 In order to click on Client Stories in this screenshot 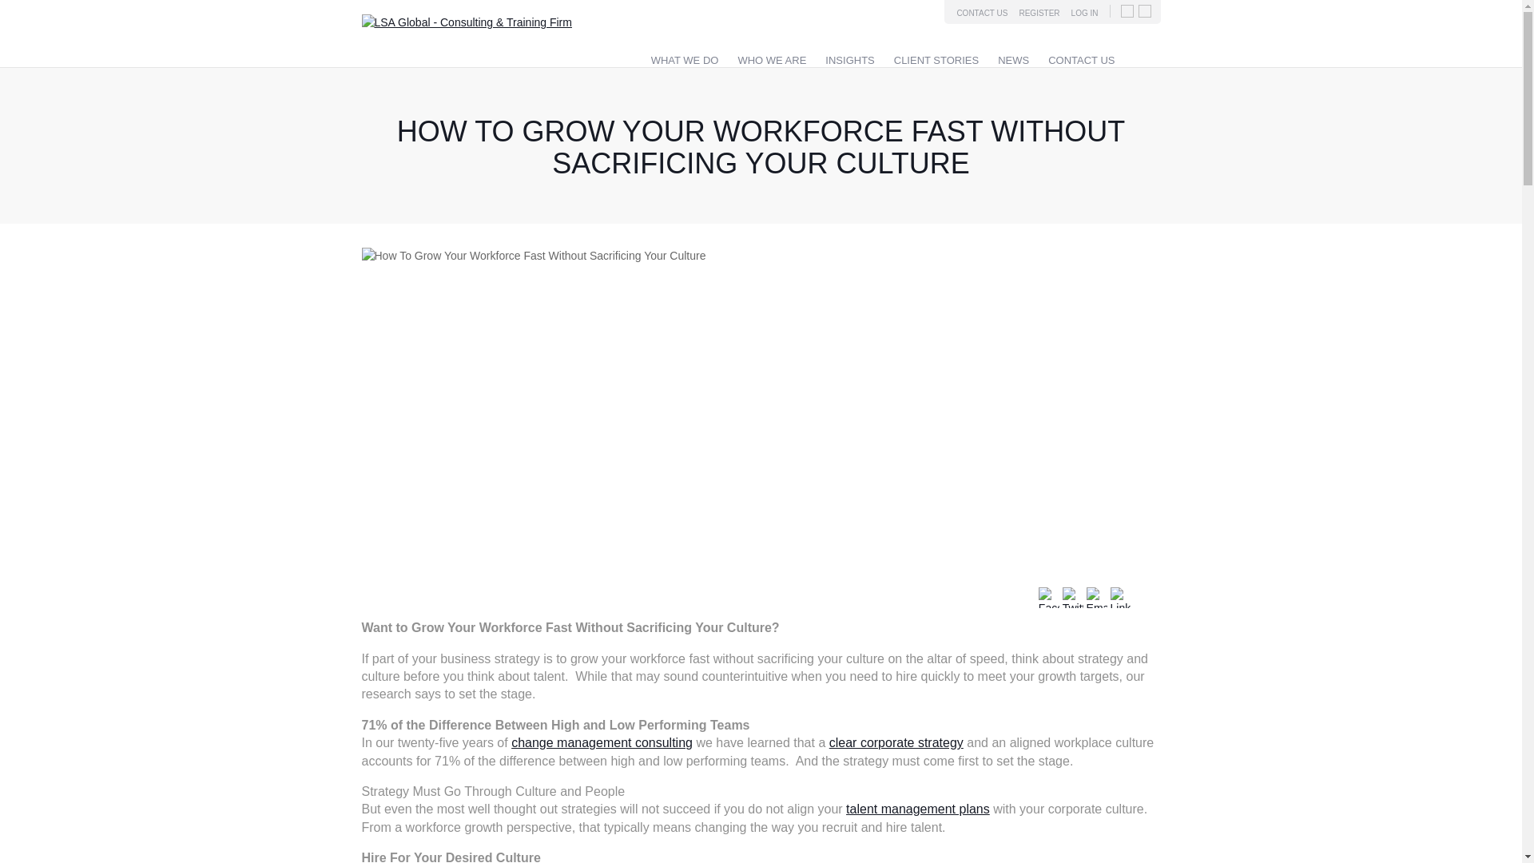, I will do `click(936, 61)`.